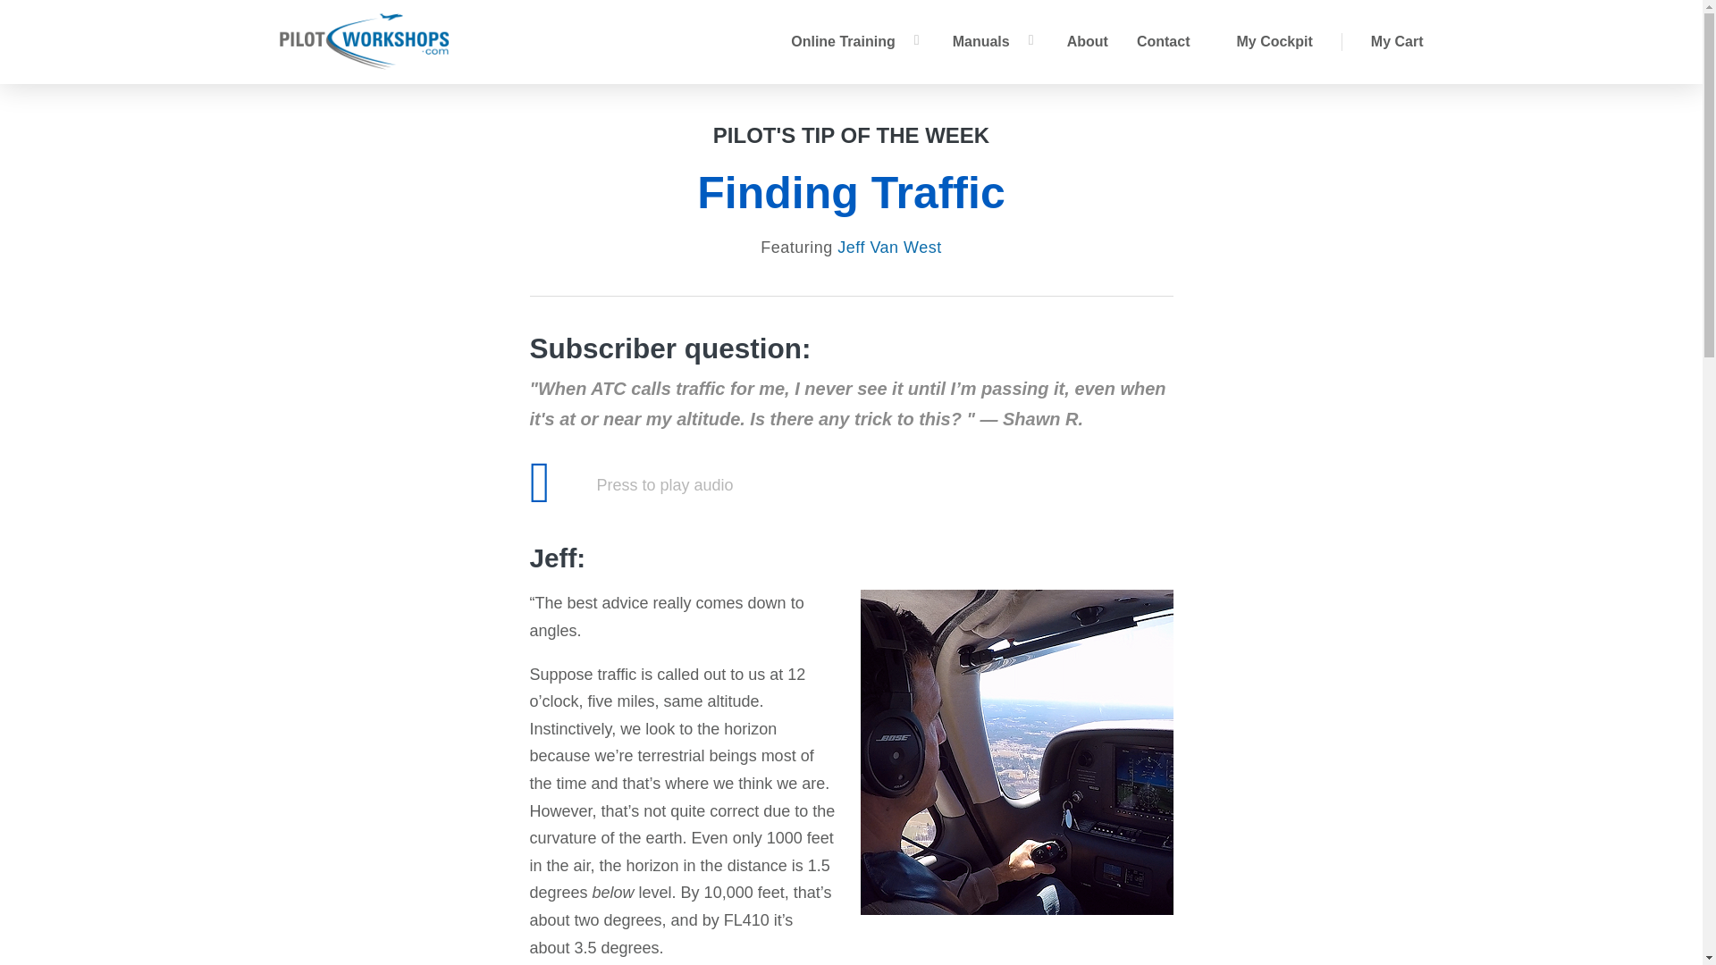 The width and height of the screenshot is (1716, 965). What do you see at coordinates (1031, 39) in the screenshot?
I see `Submenu for Manuals` at bounding box center [1031, 39].